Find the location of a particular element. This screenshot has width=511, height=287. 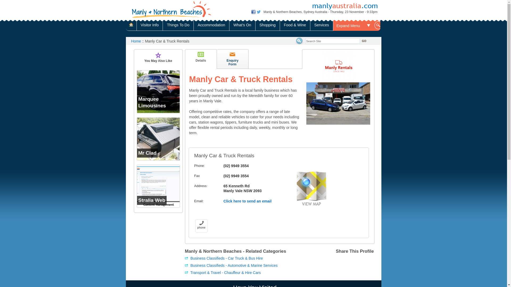

!
phone is located at coordinates (201, 226).